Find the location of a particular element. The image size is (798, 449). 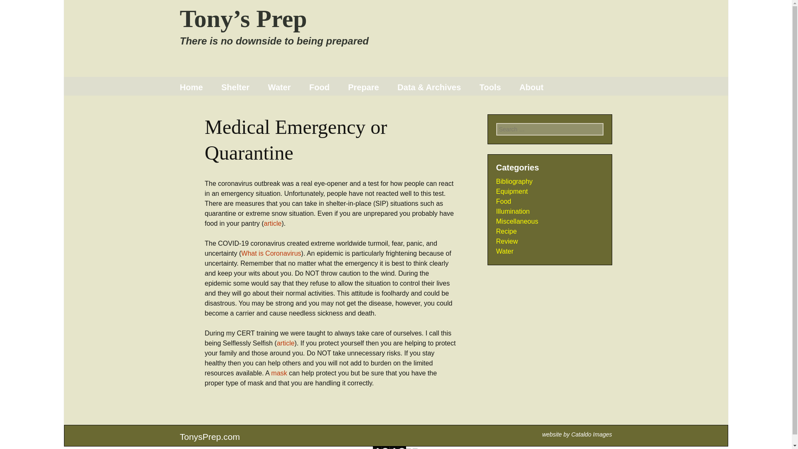

Shelter is located at coordinates (235, 87).